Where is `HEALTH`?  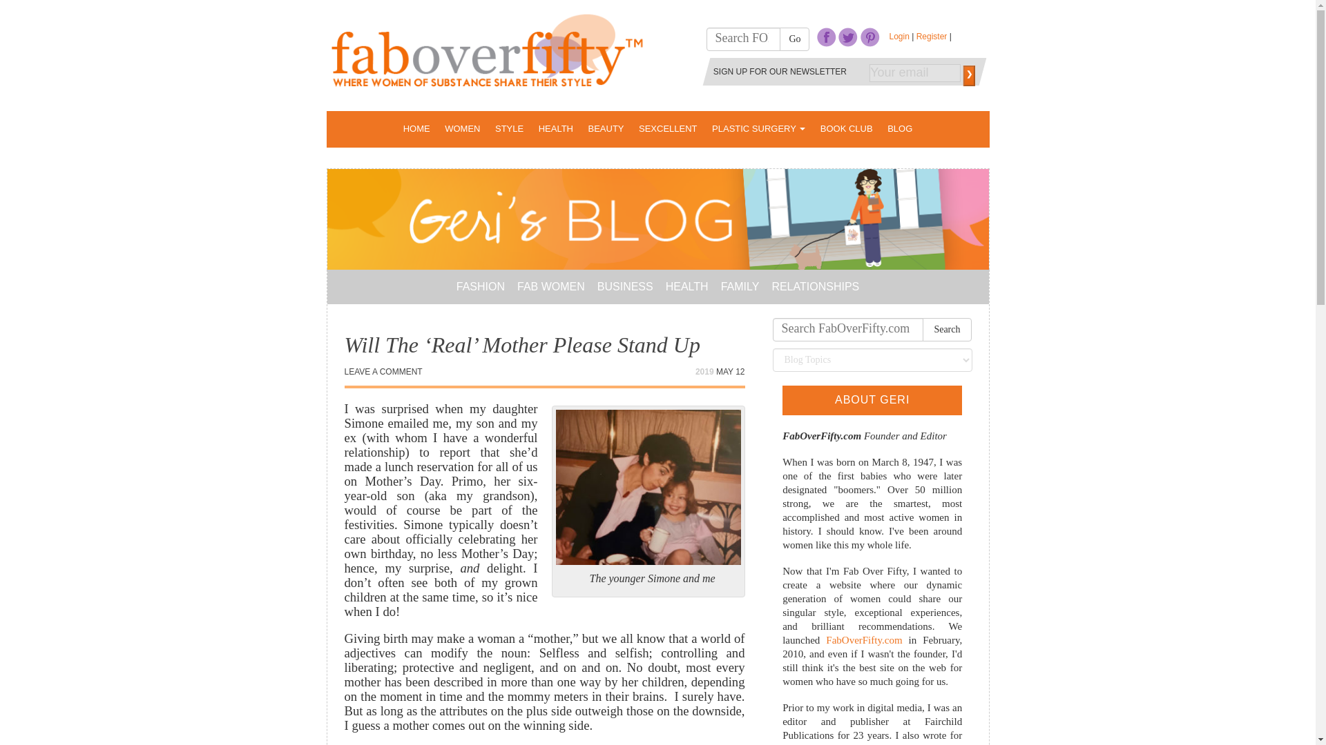 HEALTH is located at coordinates (686, 287).